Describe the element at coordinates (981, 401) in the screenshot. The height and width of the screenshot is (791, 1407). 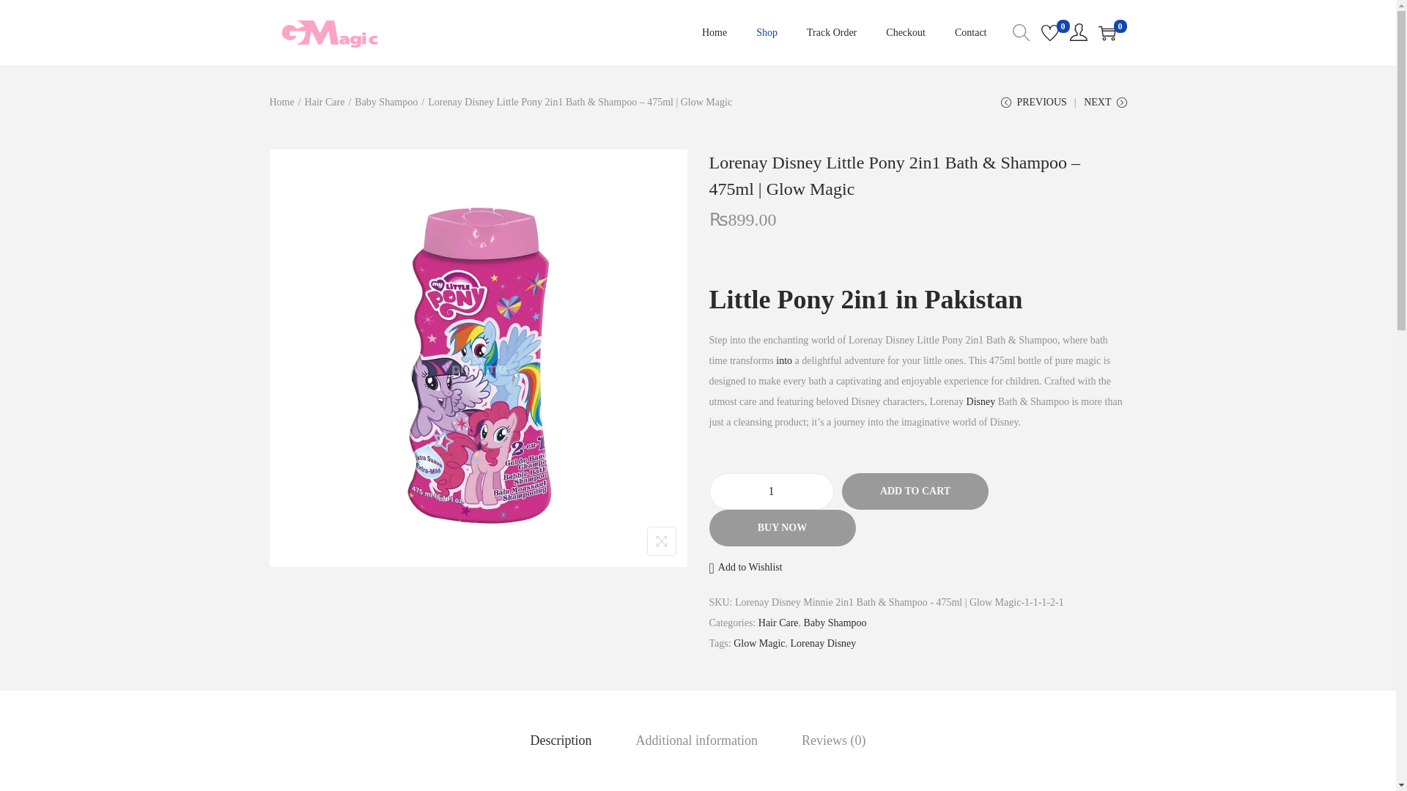
I see `Disney` at that location.